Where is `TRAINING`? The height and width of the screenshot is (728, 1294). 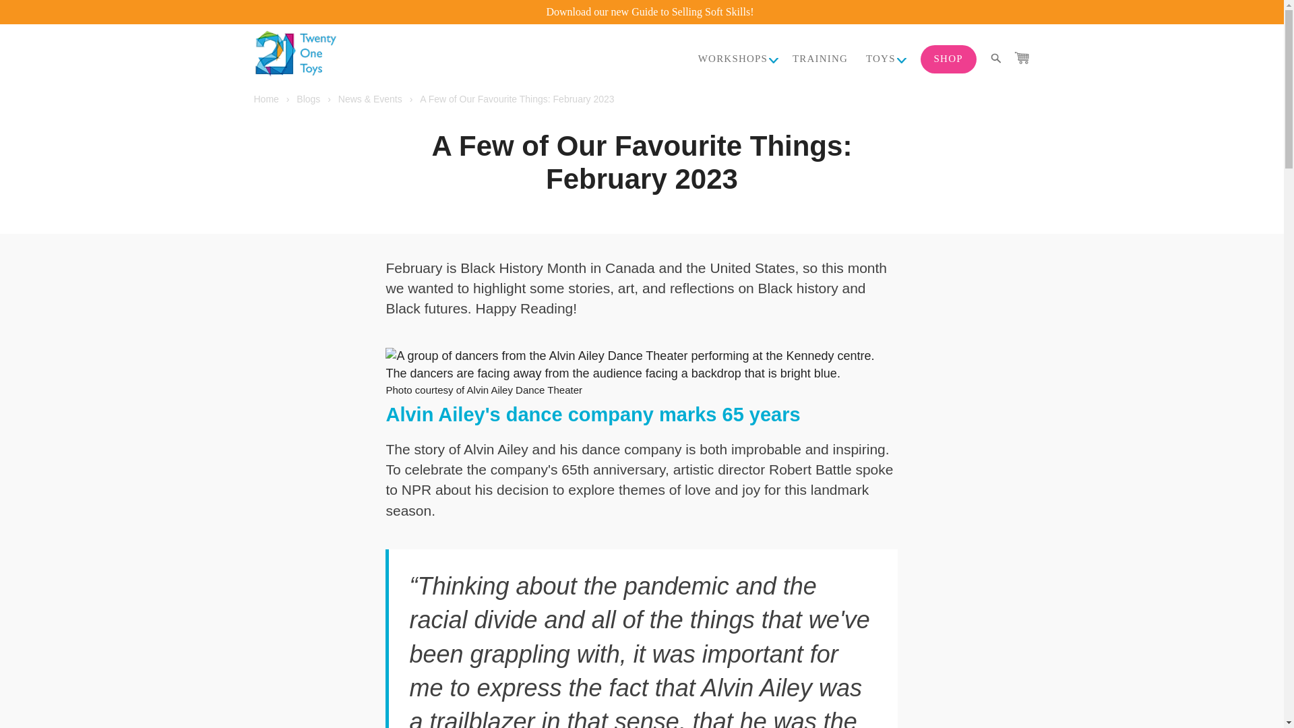
TRAINING is located at coordinates (820, 59).